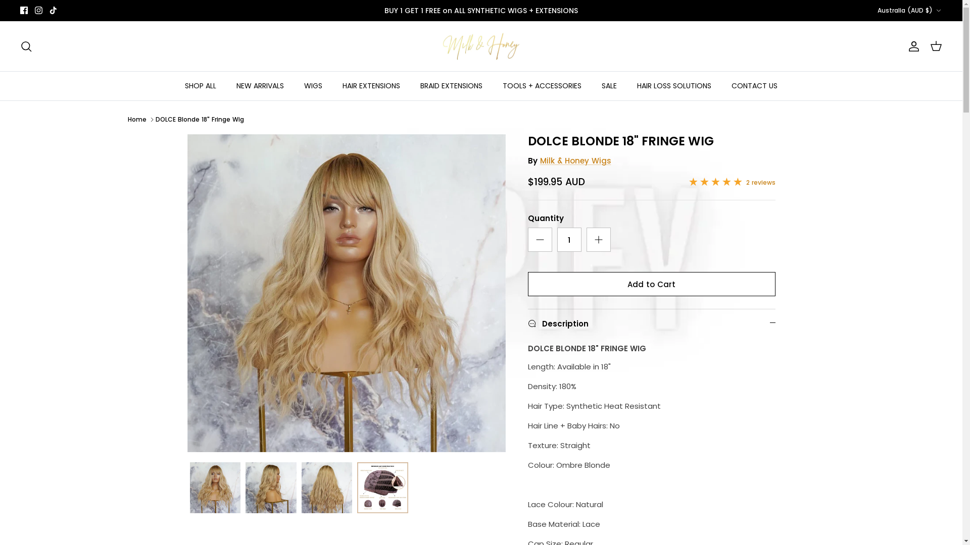 Image resolution: width=970 pixels, height=545 pixels. I want to click on HAIR LOSS SOLUTIONS, so click(674, 86).